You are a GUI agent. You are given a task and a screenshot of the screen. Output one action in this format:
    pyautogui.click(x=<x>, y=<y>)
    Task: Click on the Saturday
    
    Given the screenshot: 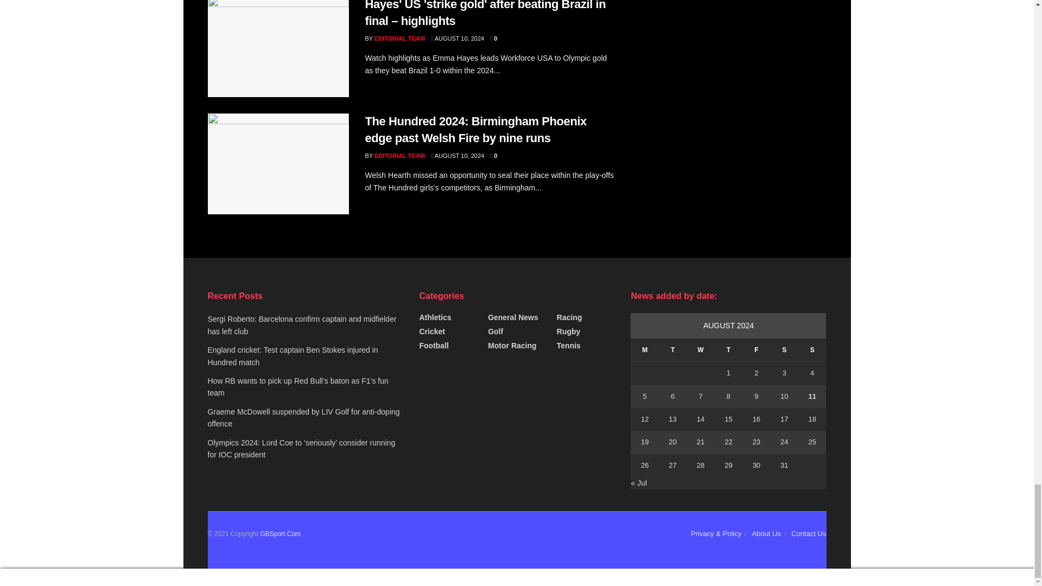 What is the action you would take?
    pyautogui.click(x=784, y=351)
    